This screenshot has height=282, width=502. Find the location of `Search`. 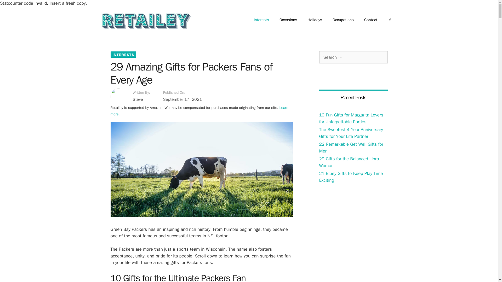

Search is located at coordinates (12, 6).